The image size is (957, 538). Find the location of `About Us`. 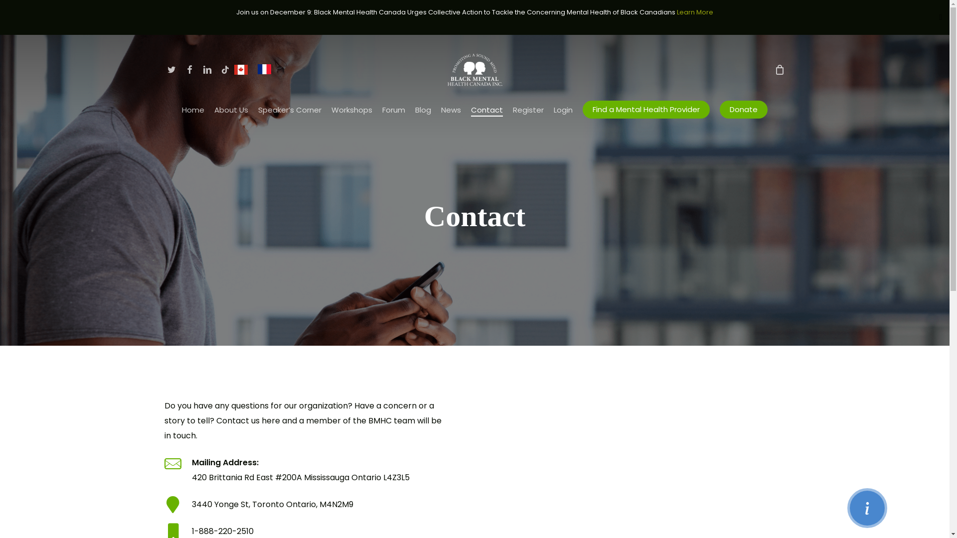

About Us is located at coordinates (231, 110).